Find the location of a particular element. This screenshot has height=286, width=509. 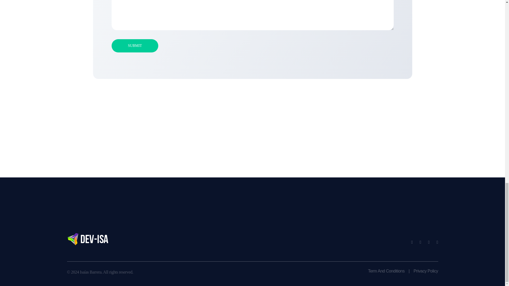

Submit is located at coordinates (135, 46).